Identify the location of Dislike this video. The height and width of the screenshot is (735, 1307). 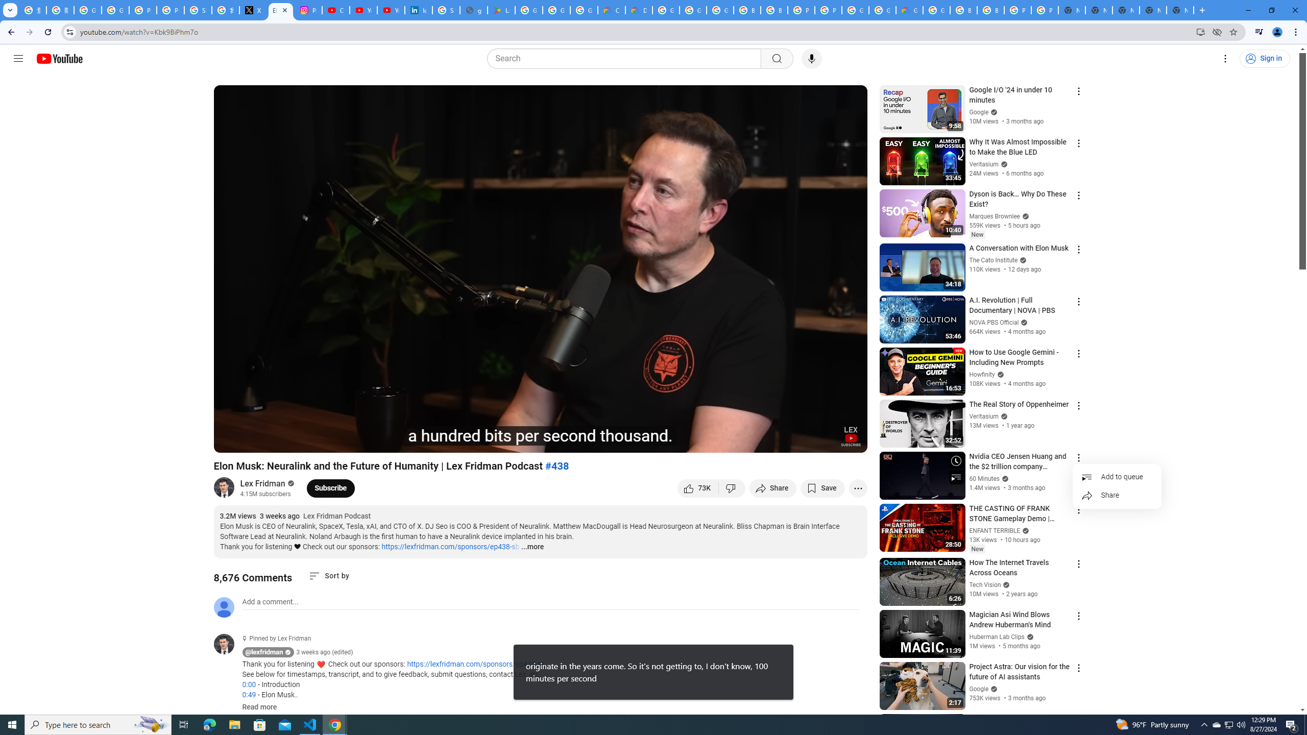
(732, 488).